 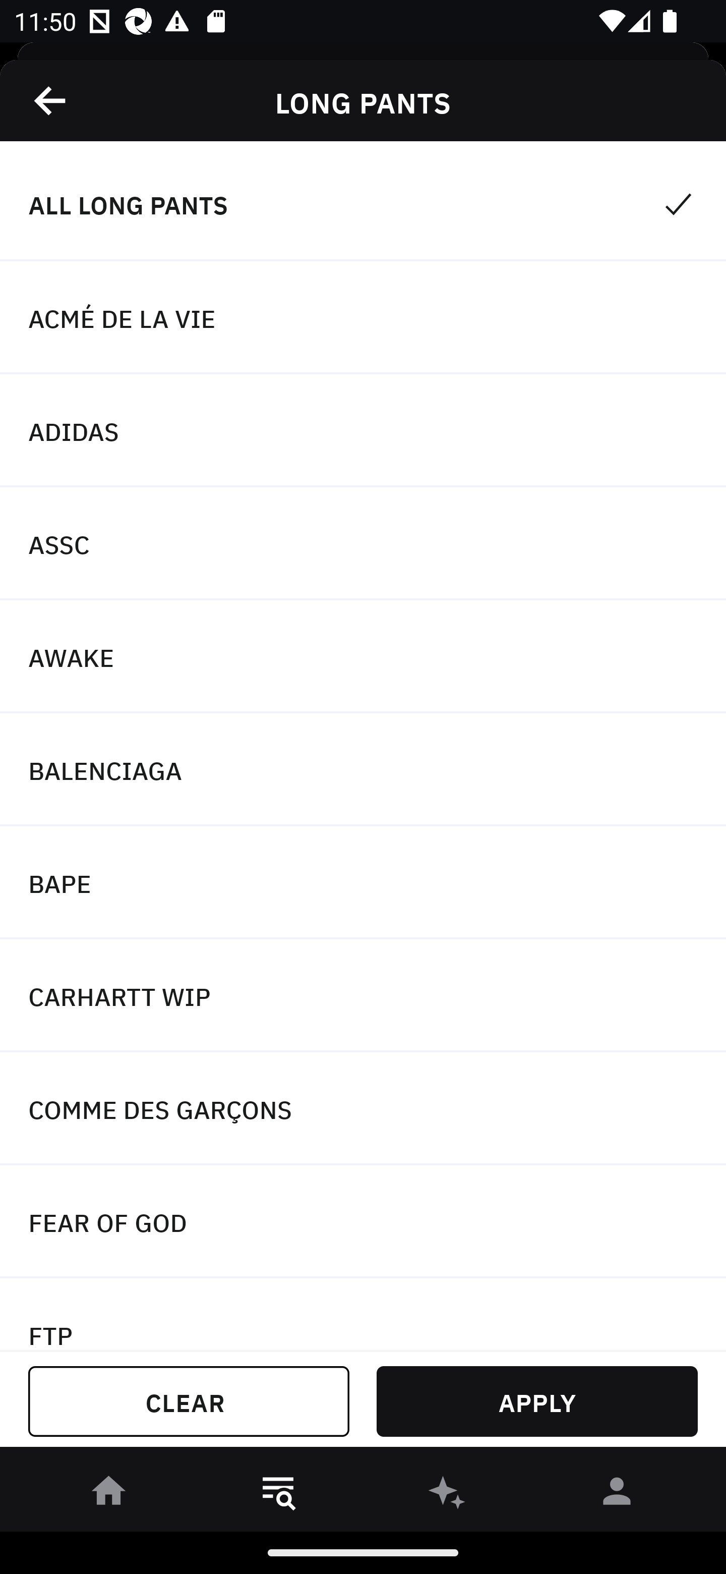 What do you see at coordinates (363, 996) in the screenshot?
I see `CARHARTT WIP` at bounding box center [363, 996].